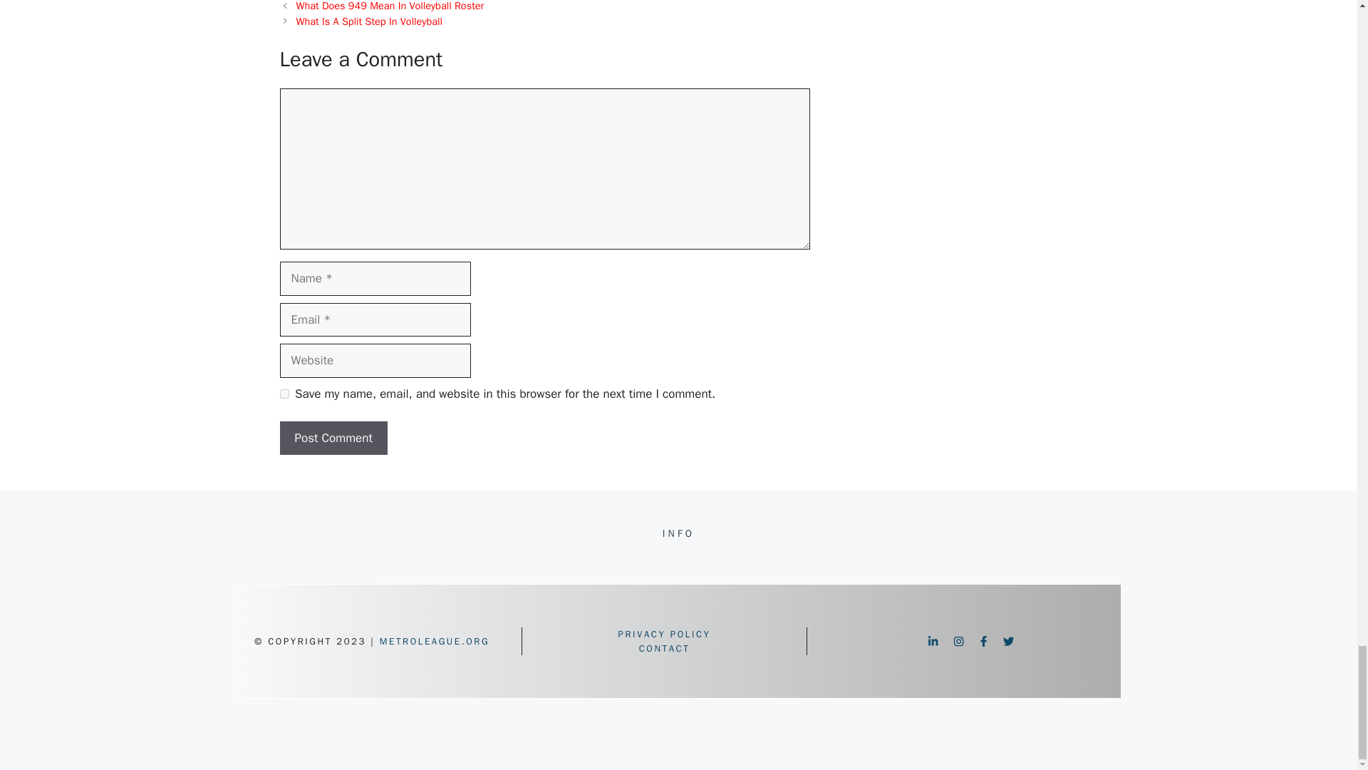  Describe the element at coordinates (284, 394) in the screenshot. I see `yes` at that location.